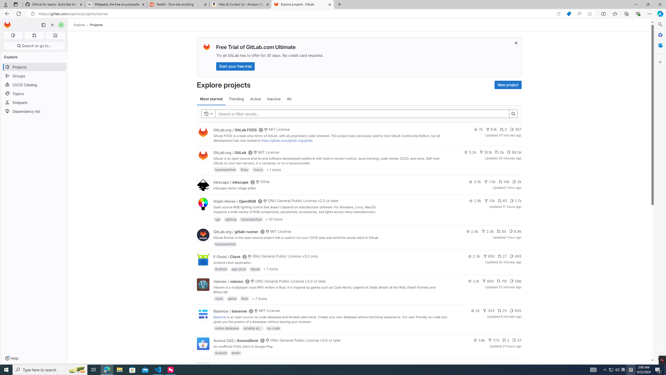 Image resolution: width=666 pixels, height=375 pixels. I want to click on 2k, so click(475, 310).